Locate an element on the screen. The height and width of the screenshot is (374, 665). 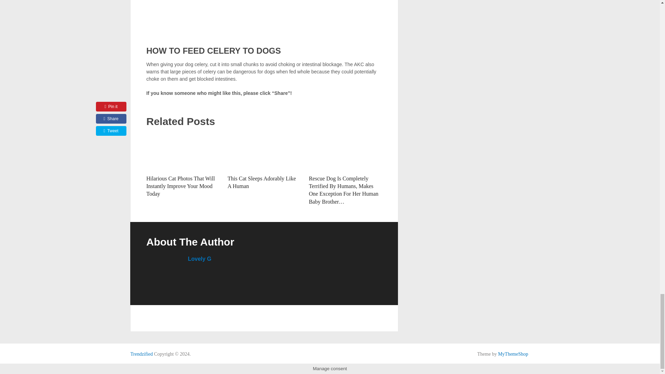
This Cat Sleeps Adorably Like A Human is located at coordinates (261, 182).